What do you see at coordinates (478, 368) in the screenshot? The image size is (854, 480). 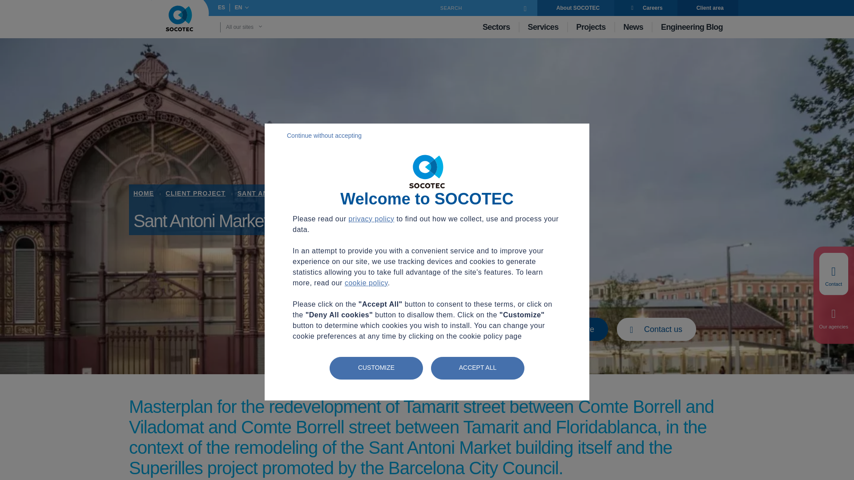 I see `Accept All` at bounding box center [478, 368].